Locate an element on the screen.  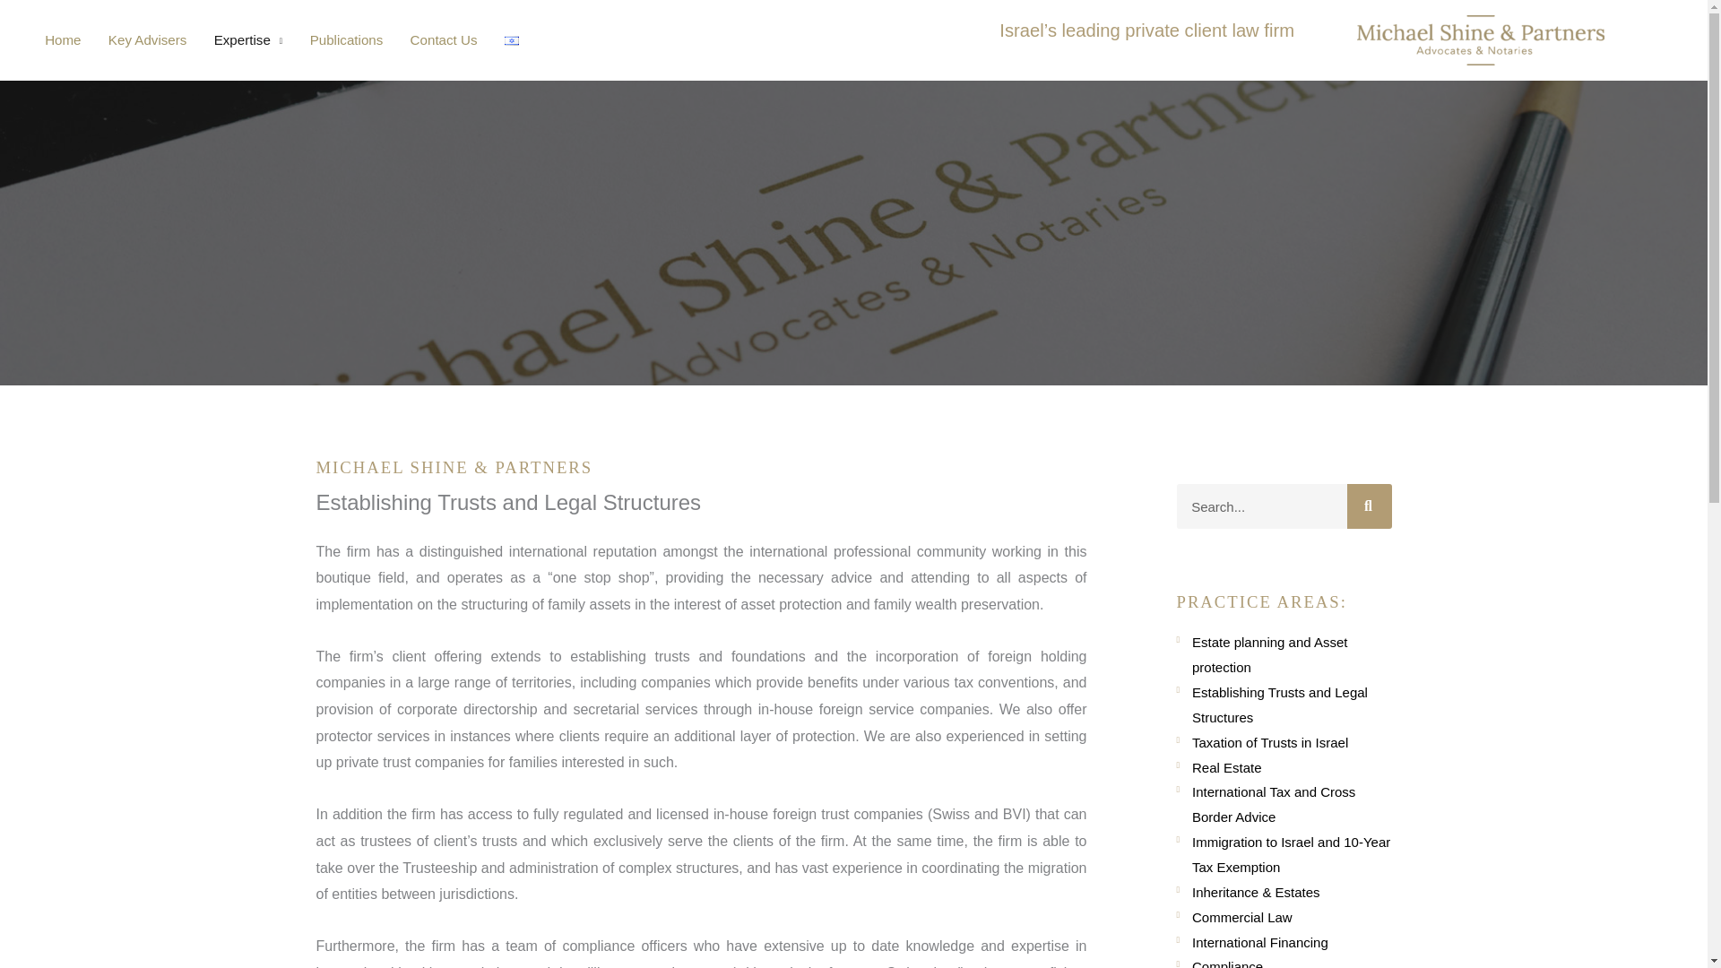
Home is located at coordinates (63, 40).